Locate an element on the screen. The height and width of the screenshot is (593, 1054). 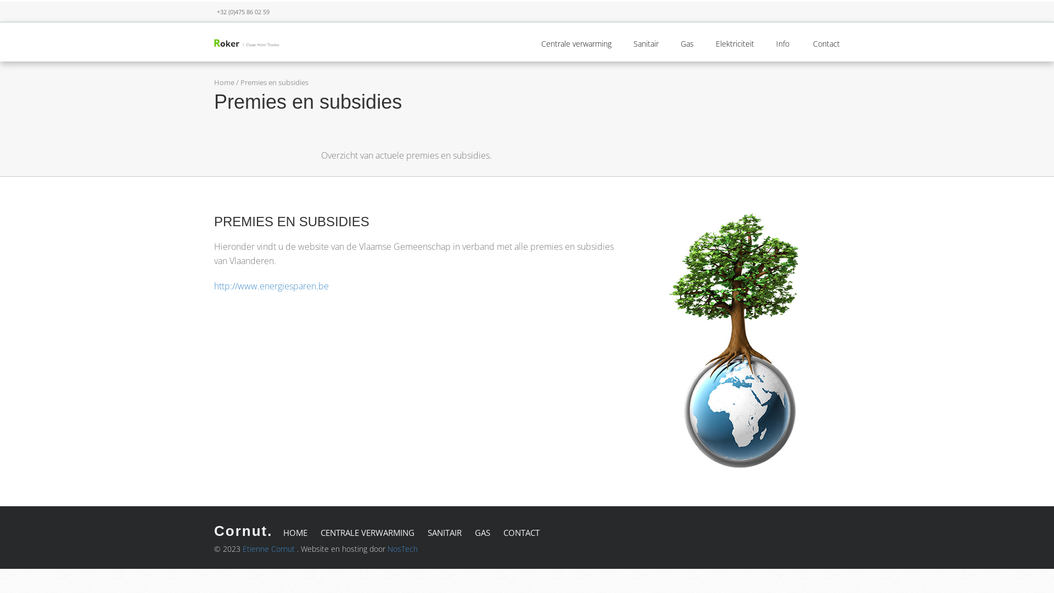
CONTACT is located at coordinates (522, 533).